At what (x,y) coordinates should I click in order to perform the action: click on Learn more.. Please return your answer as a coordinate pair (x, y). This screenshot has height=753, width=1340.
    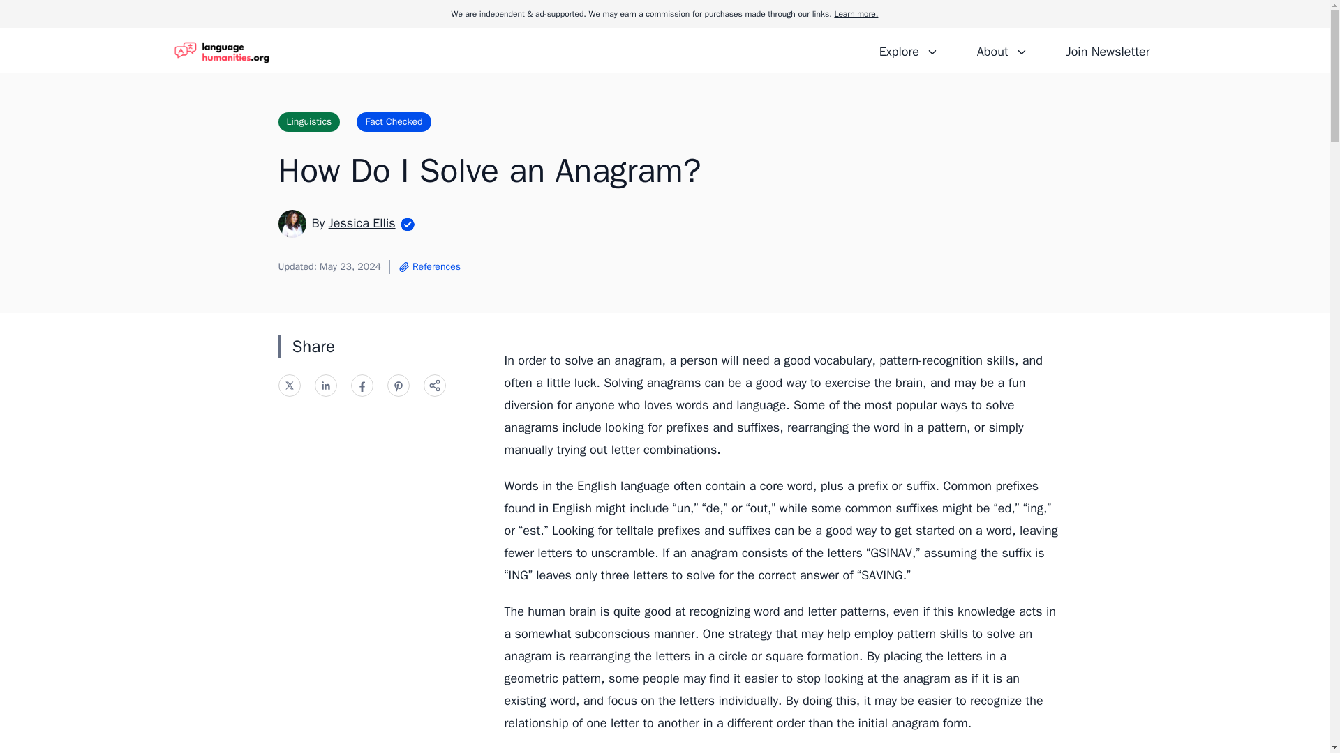
    Looking at the image, I should click on (856, 14).